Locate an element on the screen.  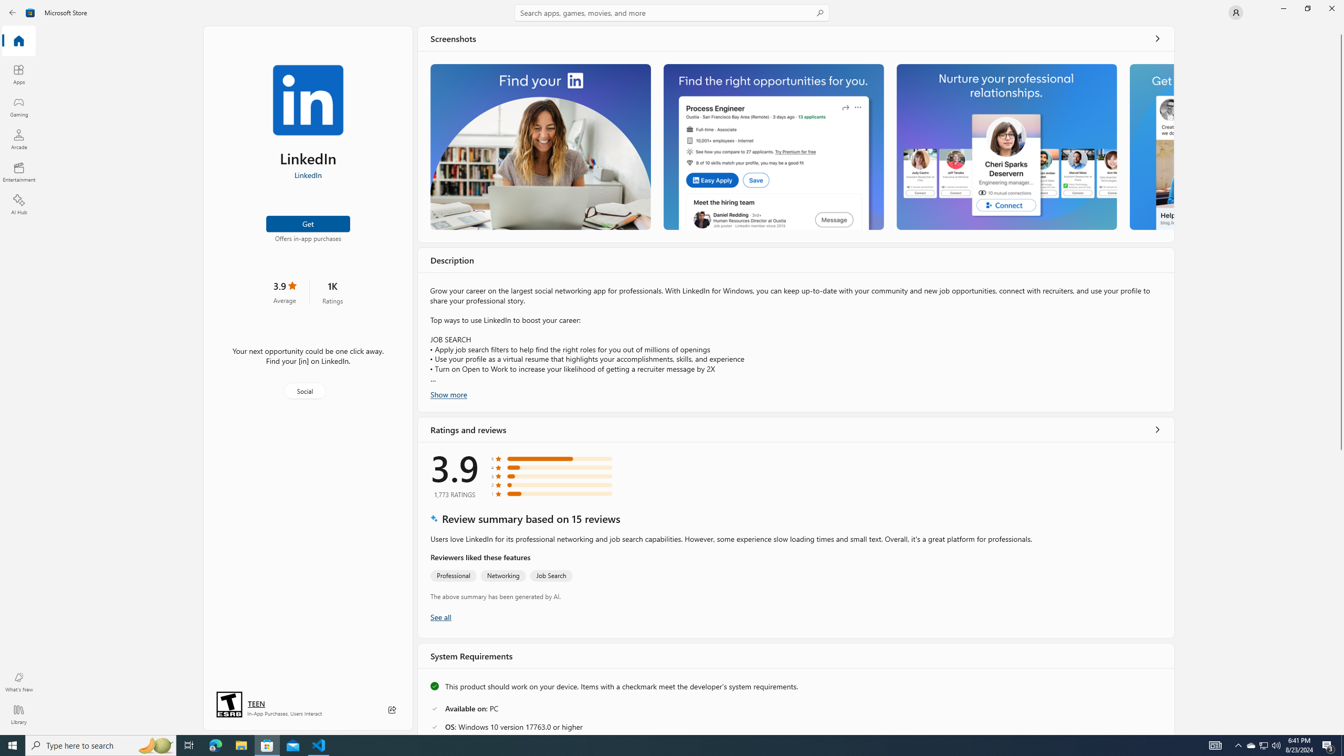
Screenshot 1 is located at coordinates (540, 147).